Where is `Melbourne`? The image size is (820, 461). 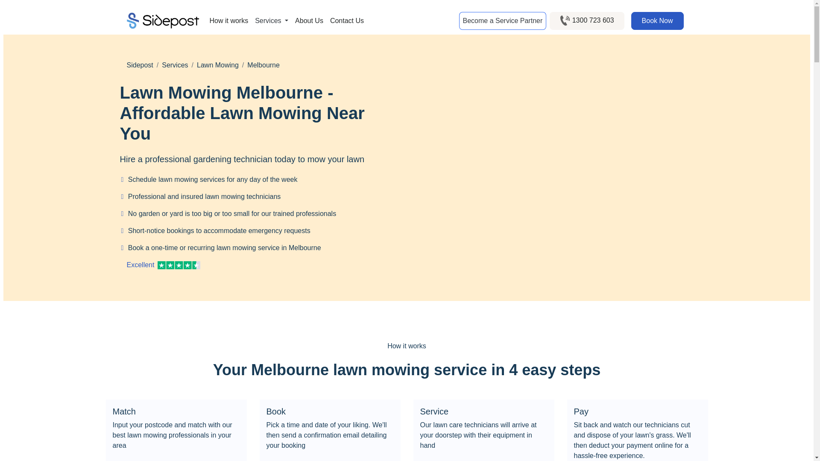 Melbourne is located at coordinates (263, 65).